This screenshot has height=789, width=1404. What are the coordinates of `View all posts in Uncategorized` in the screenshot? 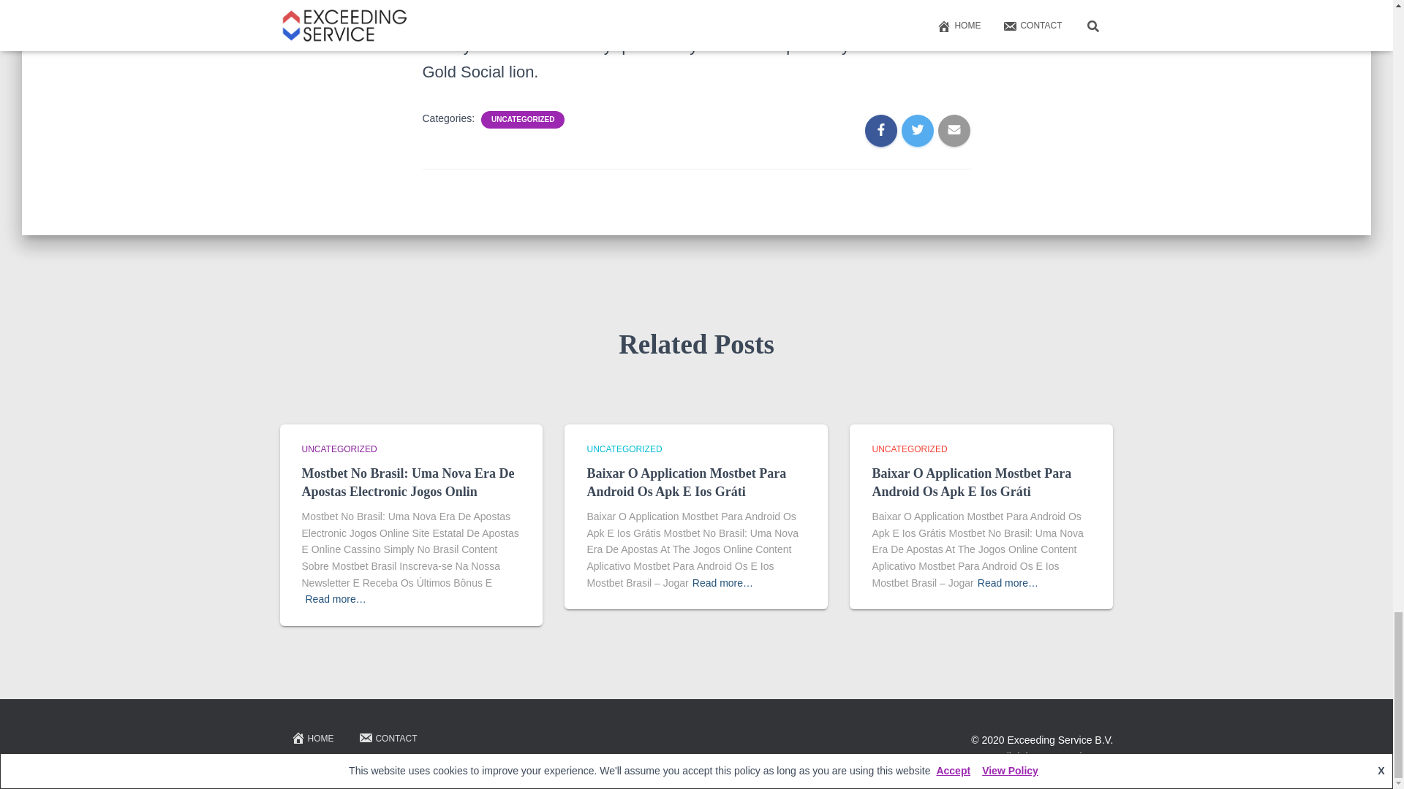 It's located at (624, 449).